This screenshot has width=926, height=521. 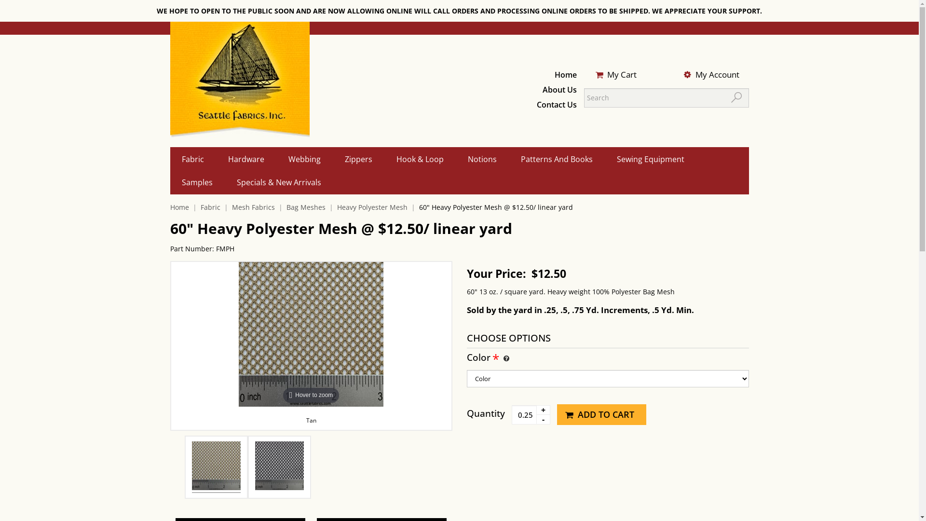 What do you see at coordinates (543, 410) in the screenshot?
I see `+` at bounding box center [543, 410].